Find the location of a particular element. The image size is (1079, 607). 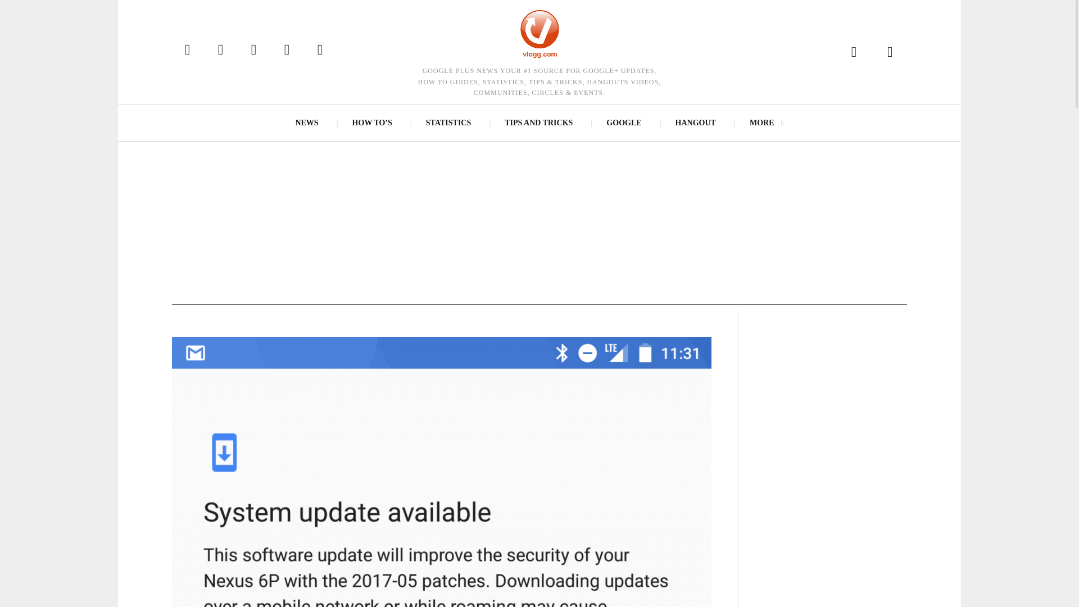

TIPS AND TRICKS is located at coordinates (538, 122).